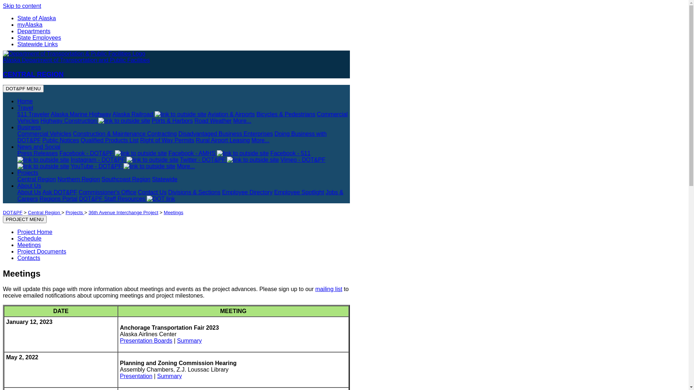 The height and width of the screenshot is (390, 694). What do you see at coordinates (33, 114) in the screenshot?
I see `511 Traveler` at bounding box center [33, 114].